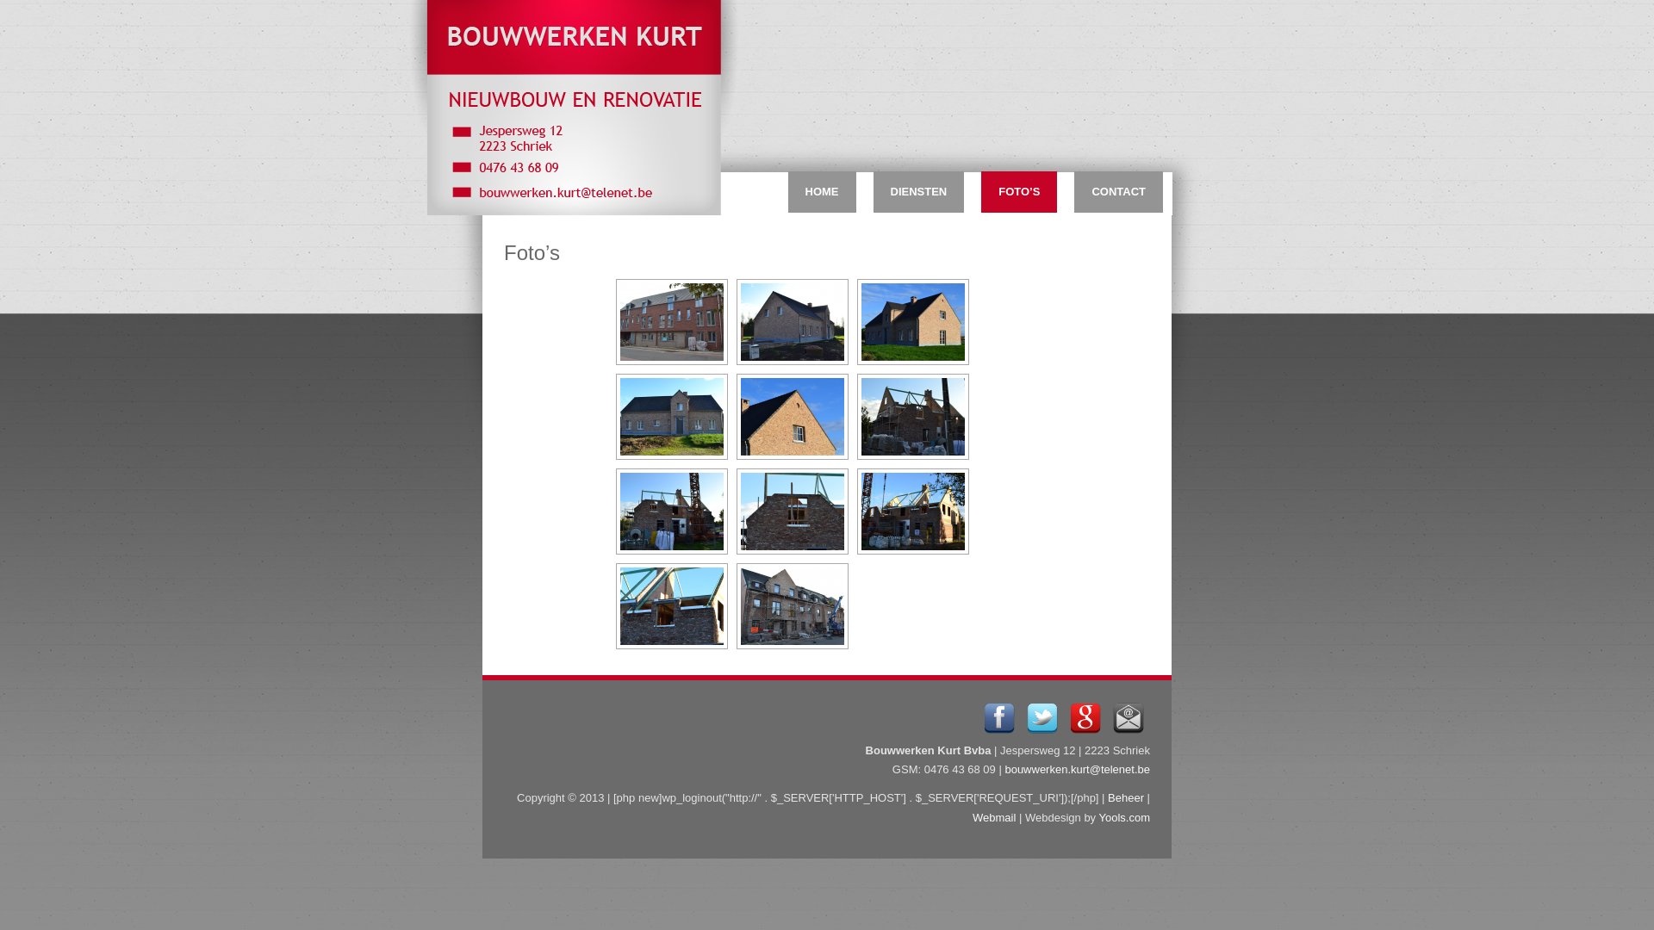 This screenshot has height=930, width=1654. Describe the element at coordinates (672, 512) in the screenshot. I see `foto9` at that location.